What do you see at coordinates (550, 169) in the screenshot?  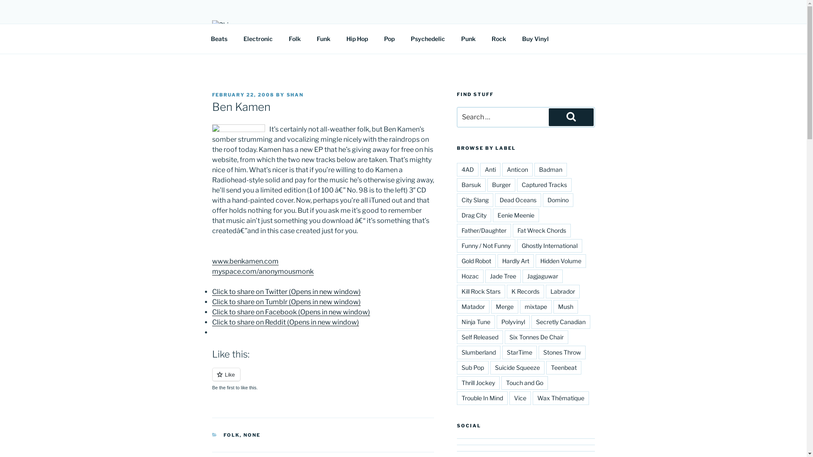 I see `Badman` at bounding box center [550, 169].